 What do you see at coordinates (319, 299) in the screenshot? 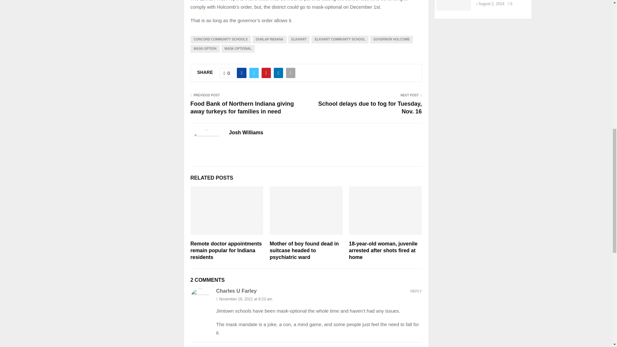
I see `Tuesday, November 16, 2021, 8:23 am` at bounding box center [319, 299].